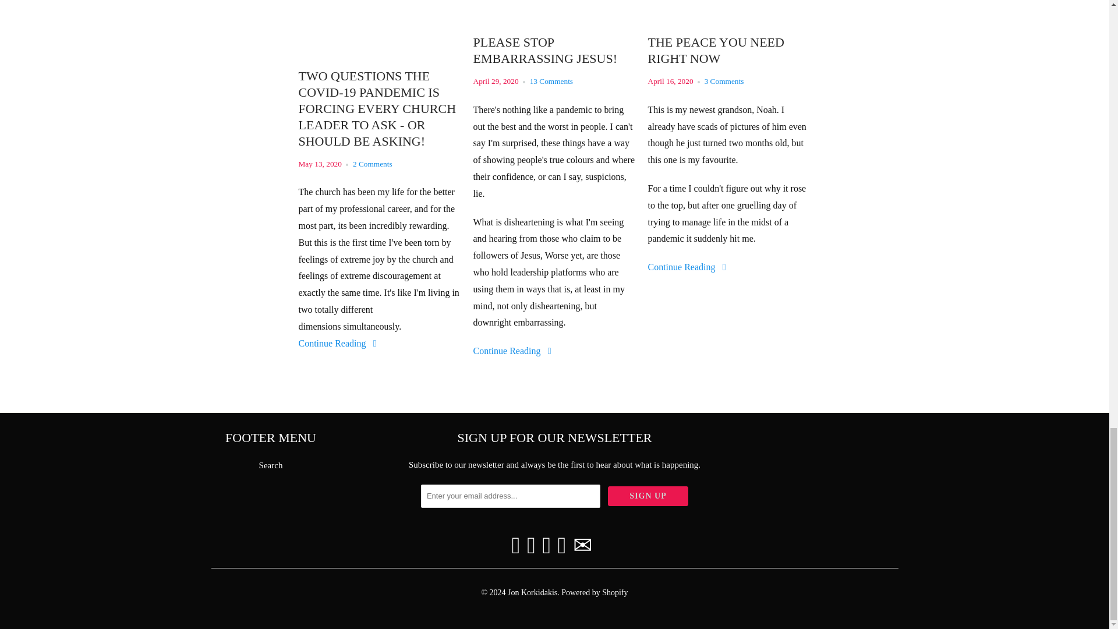 This screenshot has height=629, width=1118. Describe the element at coordinates (554, 50) in the screenshot. I see `PLEASE STOP EMBARRASSING JESUS!` at that location.